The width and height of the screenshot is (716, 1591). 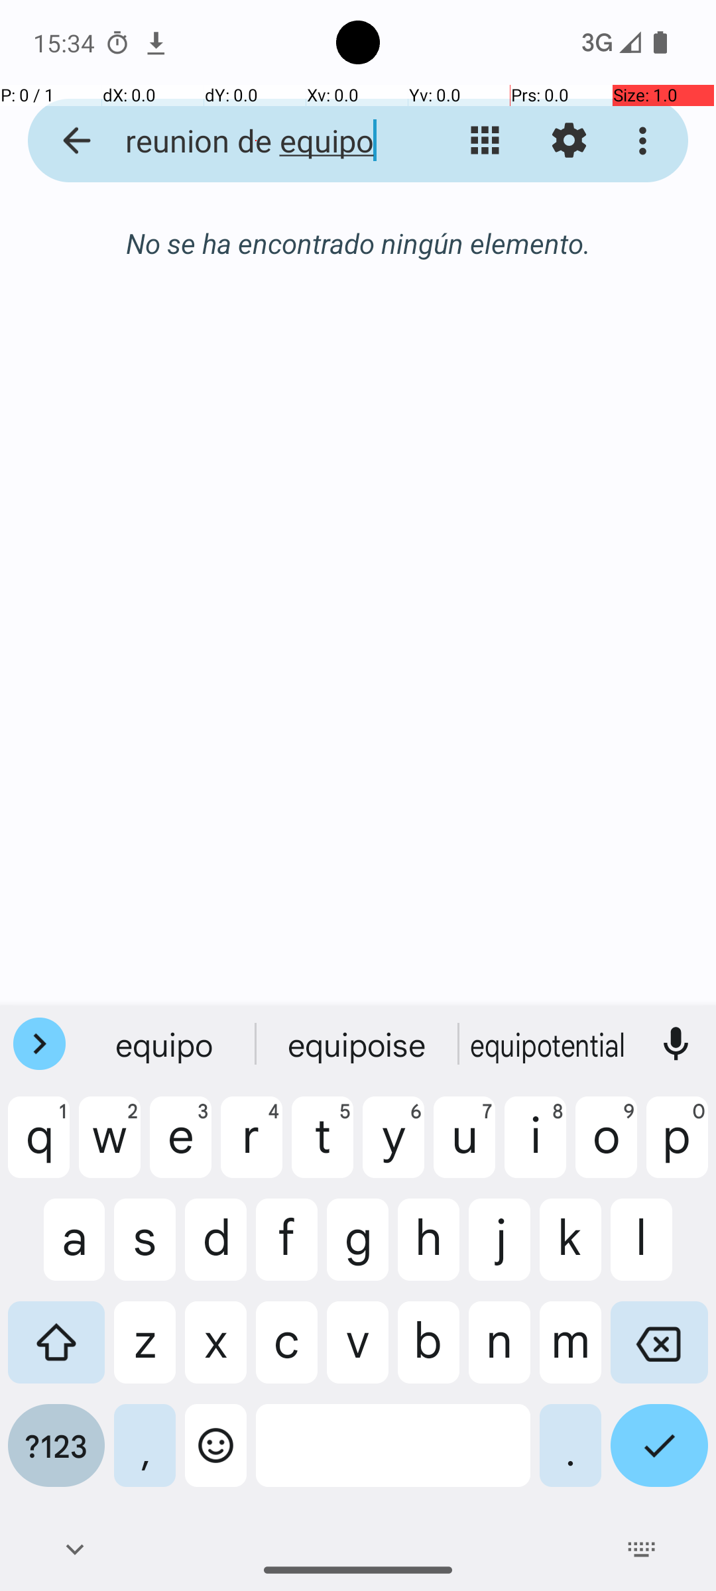 What do you see at coordinates (530, 929) in the screenshot?
I see `Evento` at bounding box center [530, 929].